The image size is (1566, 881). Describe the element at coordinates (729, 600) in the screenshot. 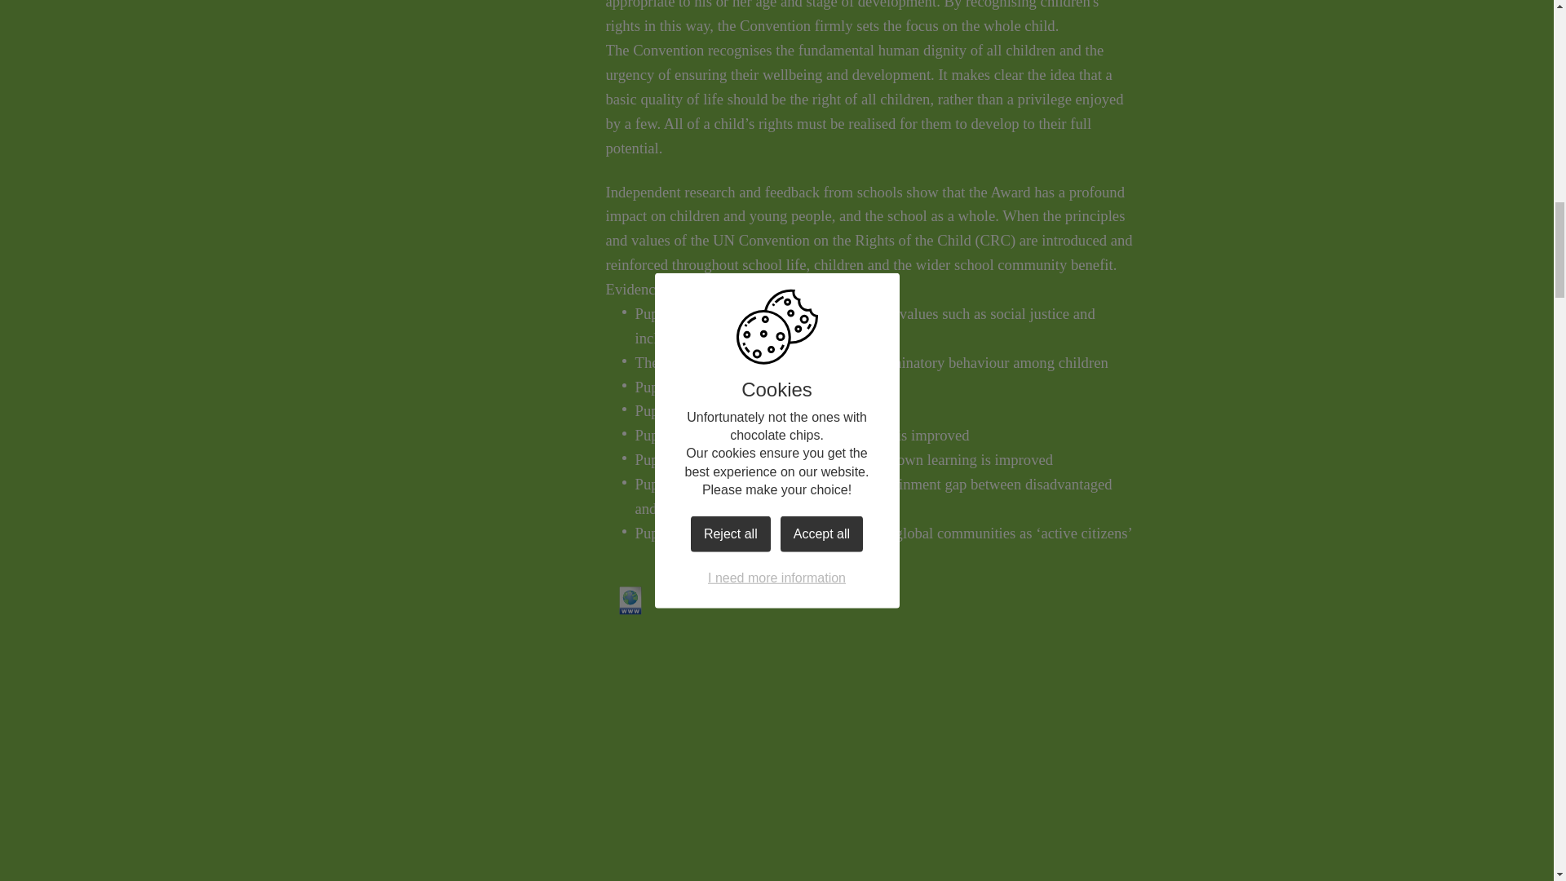

I see `An Overview of the Rights of a Child` at that location.